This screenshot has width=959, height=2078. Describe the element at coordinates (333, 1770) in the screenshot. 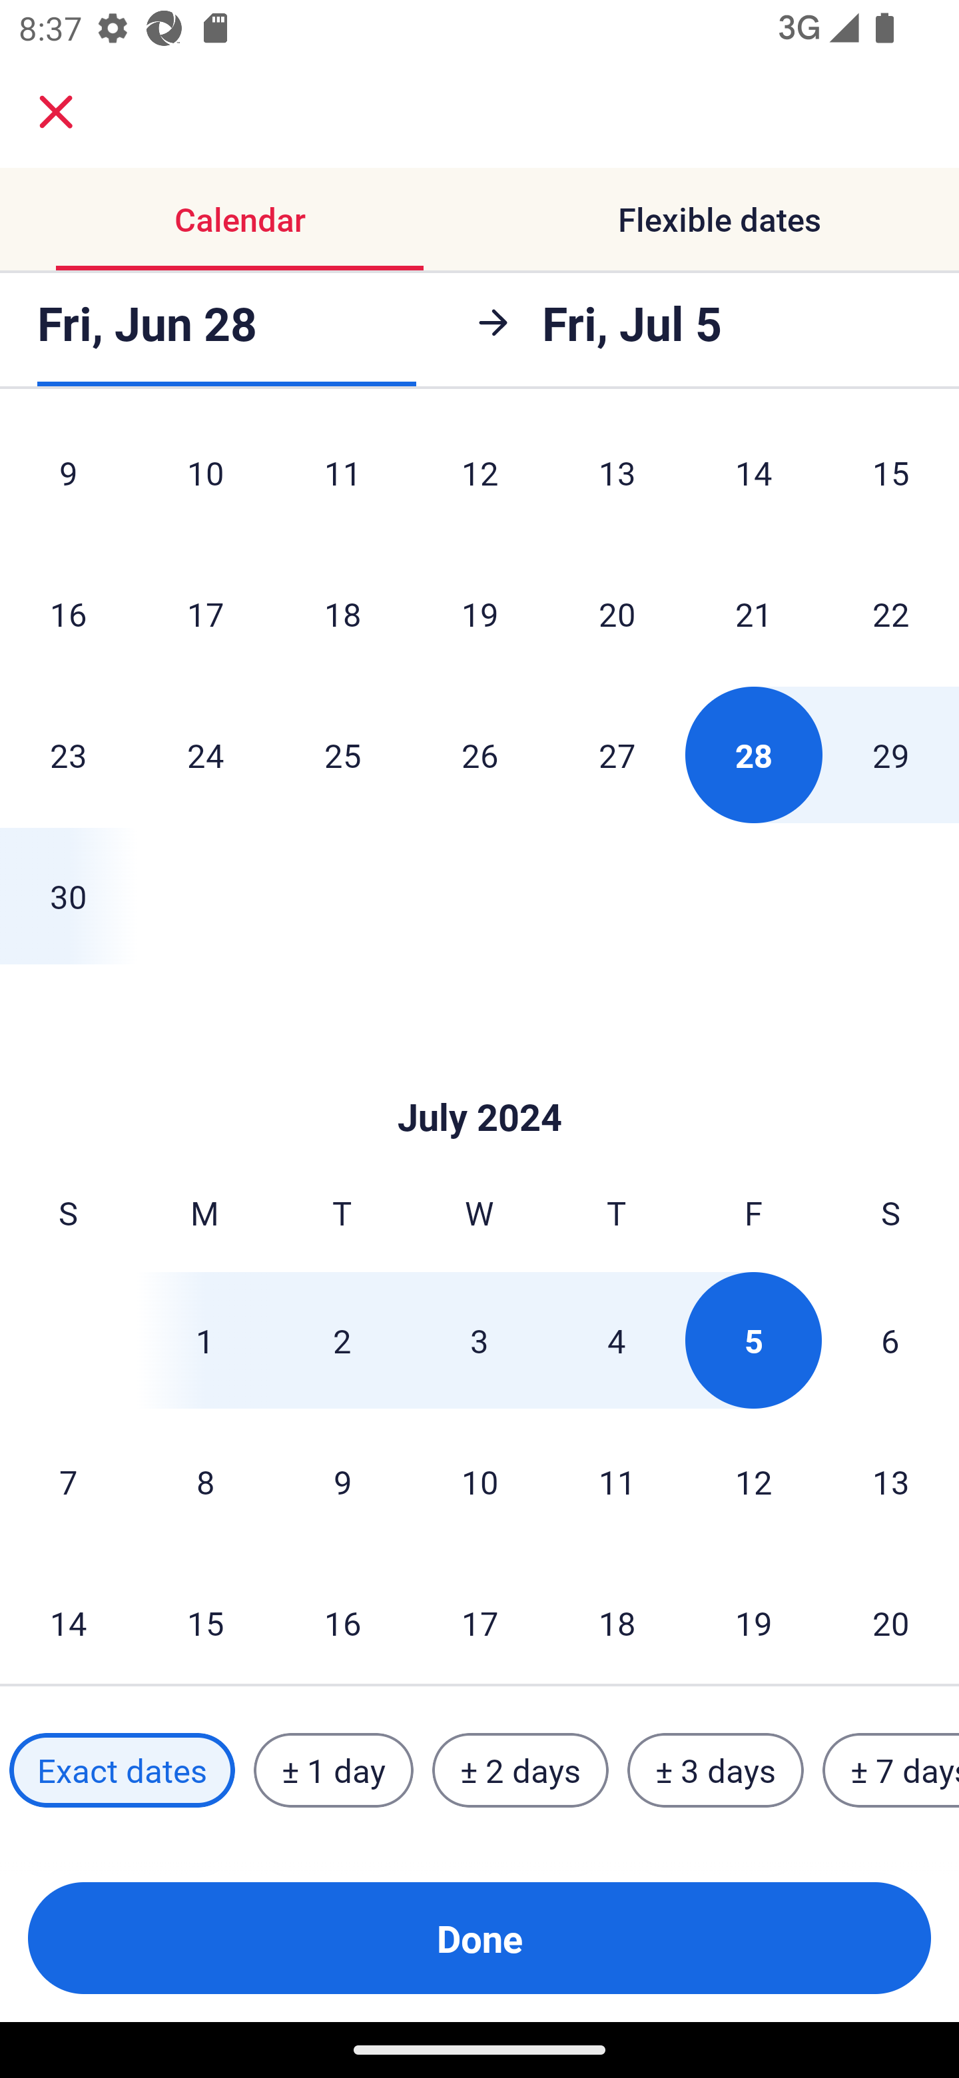

I see `± 1 day` at that location.